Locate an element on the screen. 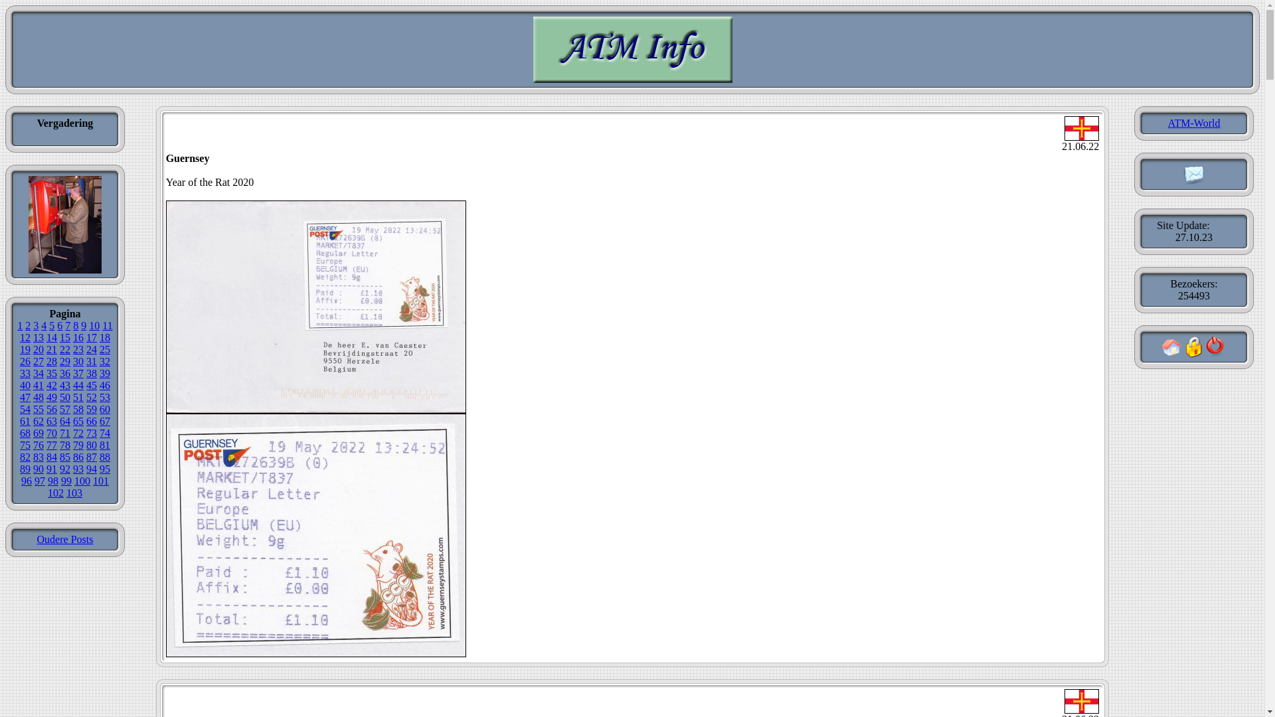 This screenshot has height=717, width=1275. 102 is located at coordinates (56, 493).